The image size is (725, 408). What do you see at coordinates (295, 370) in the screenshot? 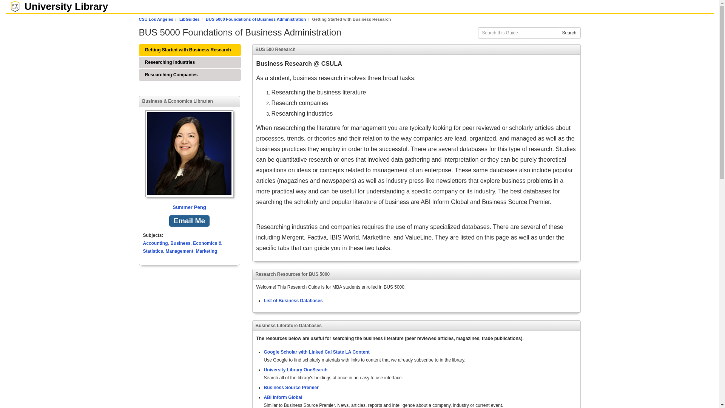
I see `University Library OneSearch` at bounding box center [295, 370].